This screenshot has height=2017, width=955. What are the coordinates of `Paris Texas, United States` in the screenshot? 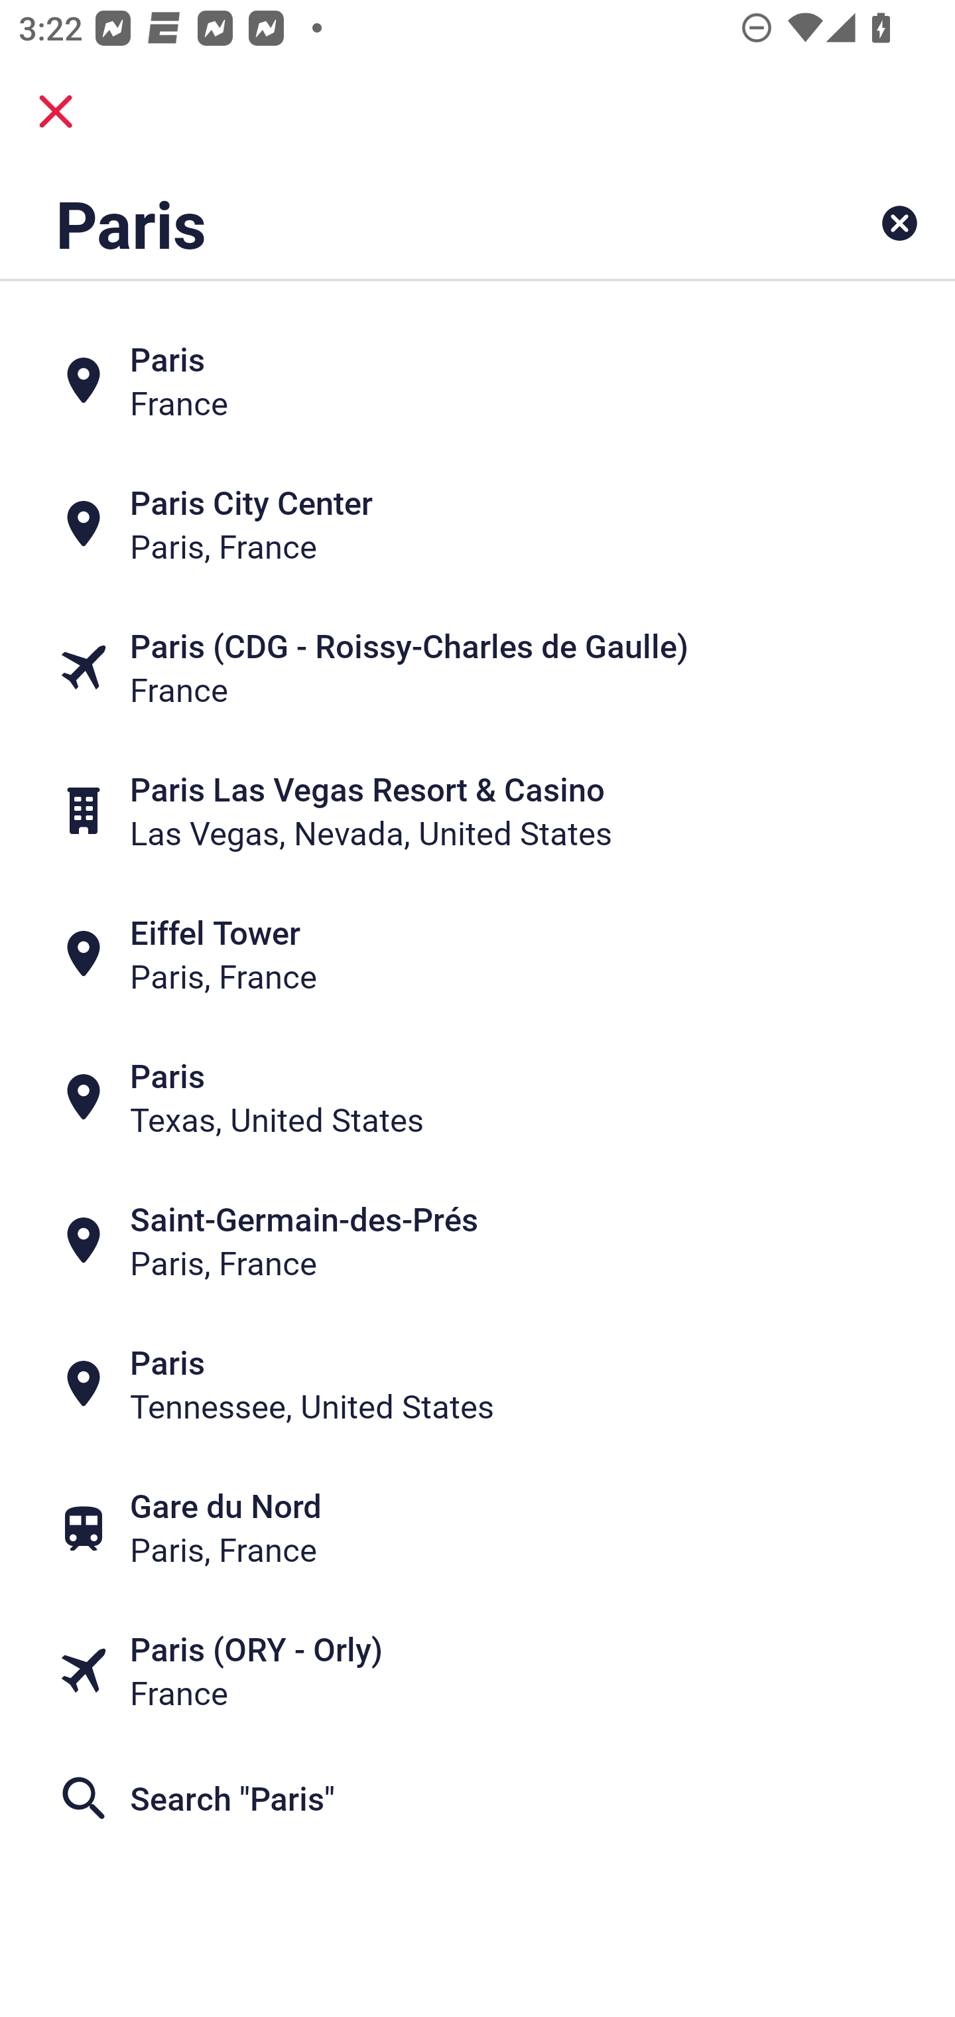 It's located at (477, 1098).